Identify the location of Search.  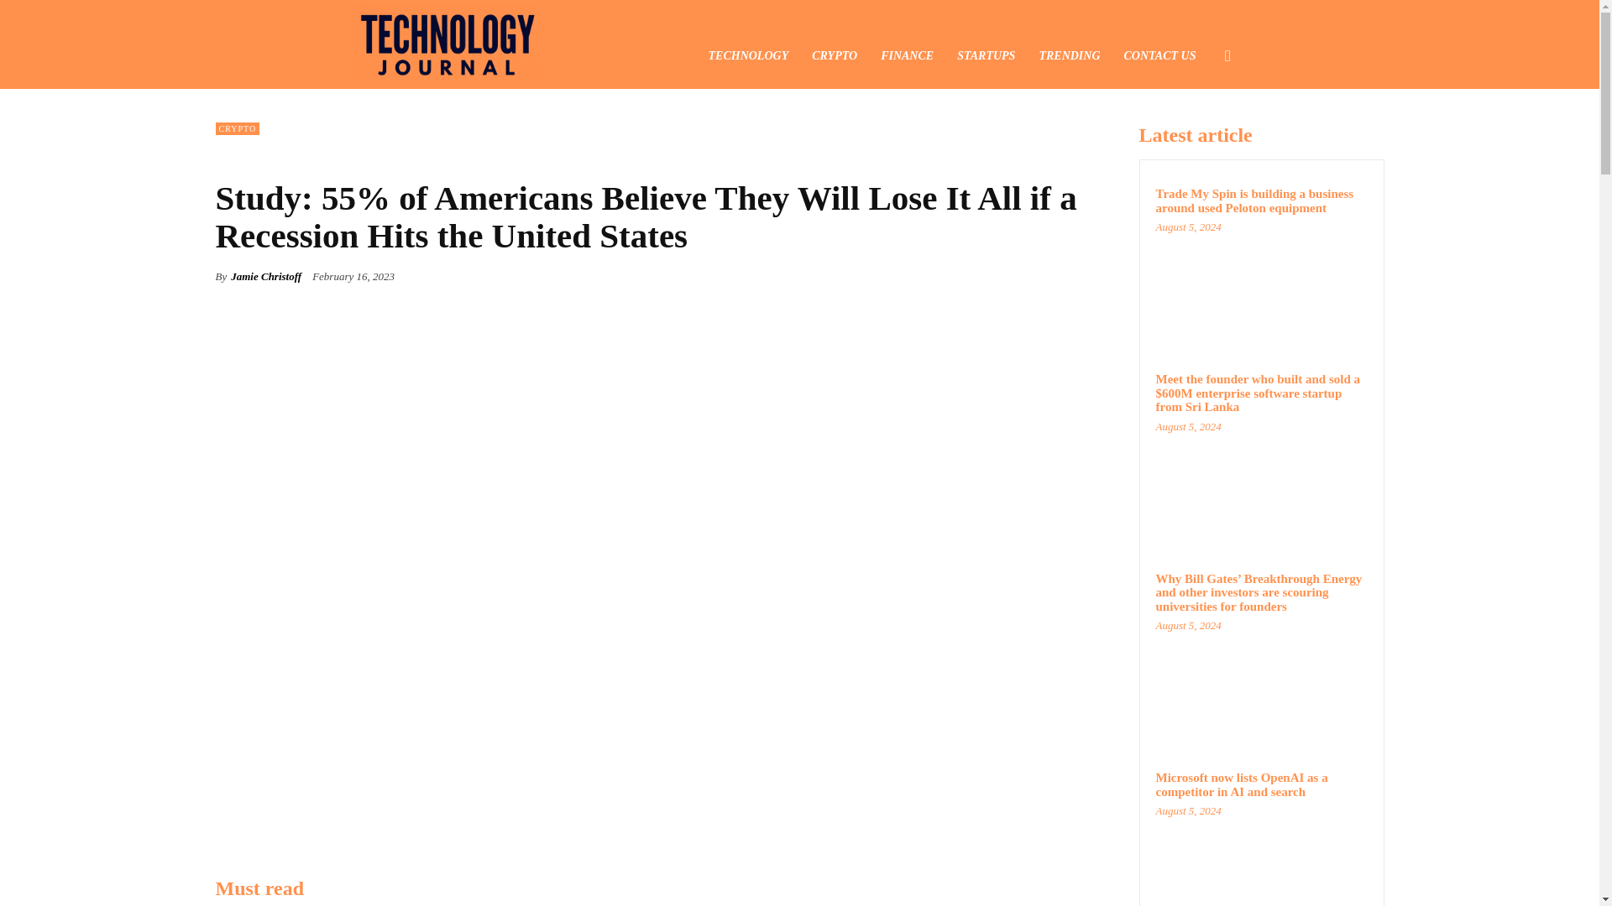
(1201, 136).